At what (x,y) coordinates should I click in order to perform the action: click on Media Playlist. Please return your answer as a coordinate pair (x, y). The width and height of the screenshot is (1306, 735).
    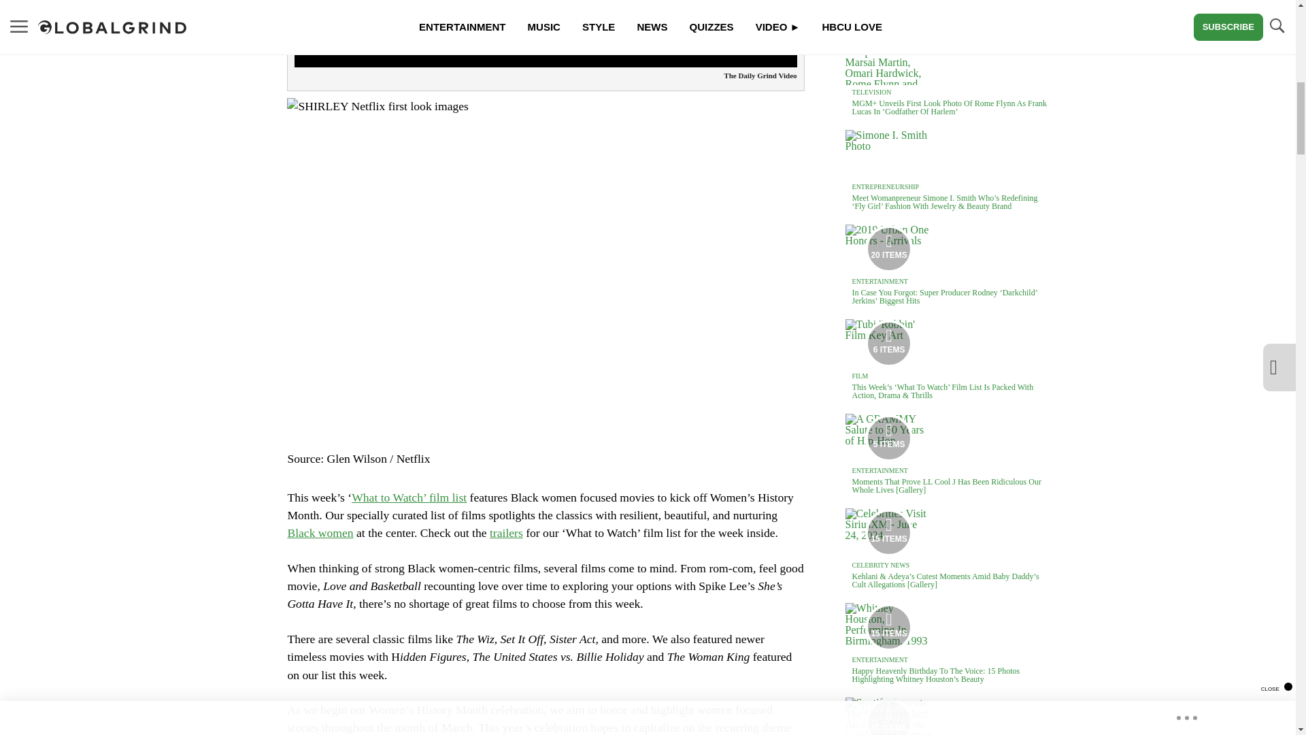
    Looking at the image, I should click on (888, 438).